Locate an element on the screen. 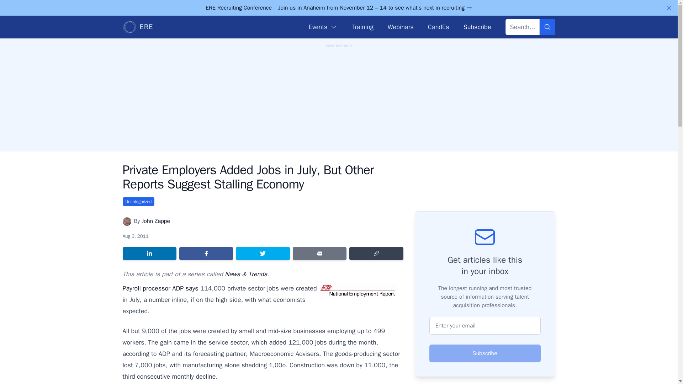 This screenshot has height=384, width=683. Subscribe is located at coordinates (485, 353).